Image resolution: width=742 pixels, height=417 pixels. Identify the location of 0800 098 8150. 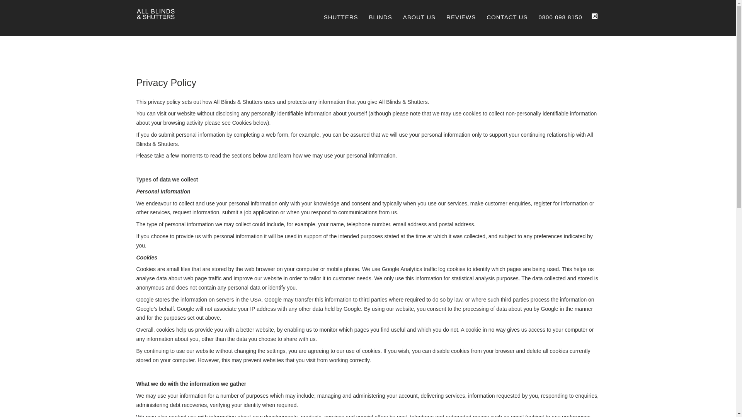
(560, 17).